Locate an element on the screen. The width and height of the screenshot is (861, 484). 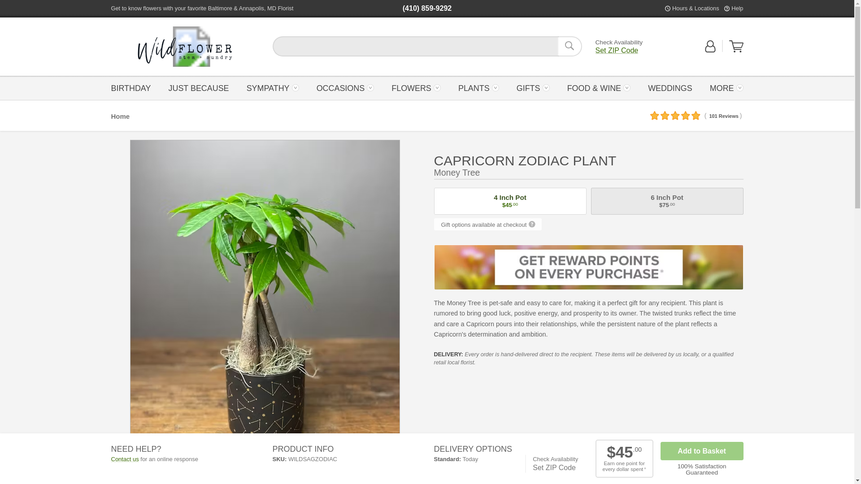
JUST BECAUSE is located at coordinates (198, 87).